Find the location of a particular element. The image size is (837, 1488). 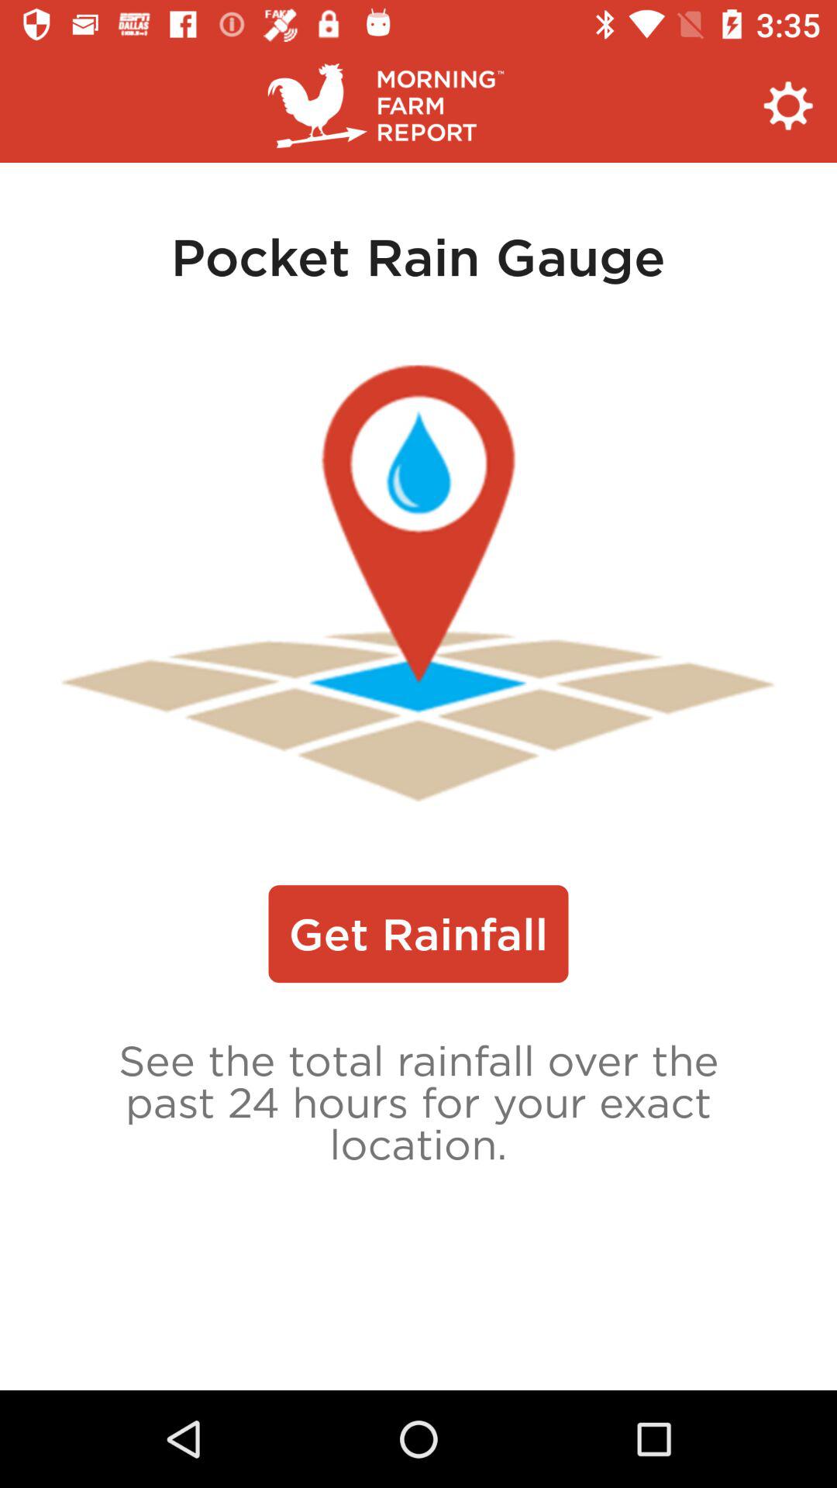

press the get rainfall icon is located at coordinates (418, 934).